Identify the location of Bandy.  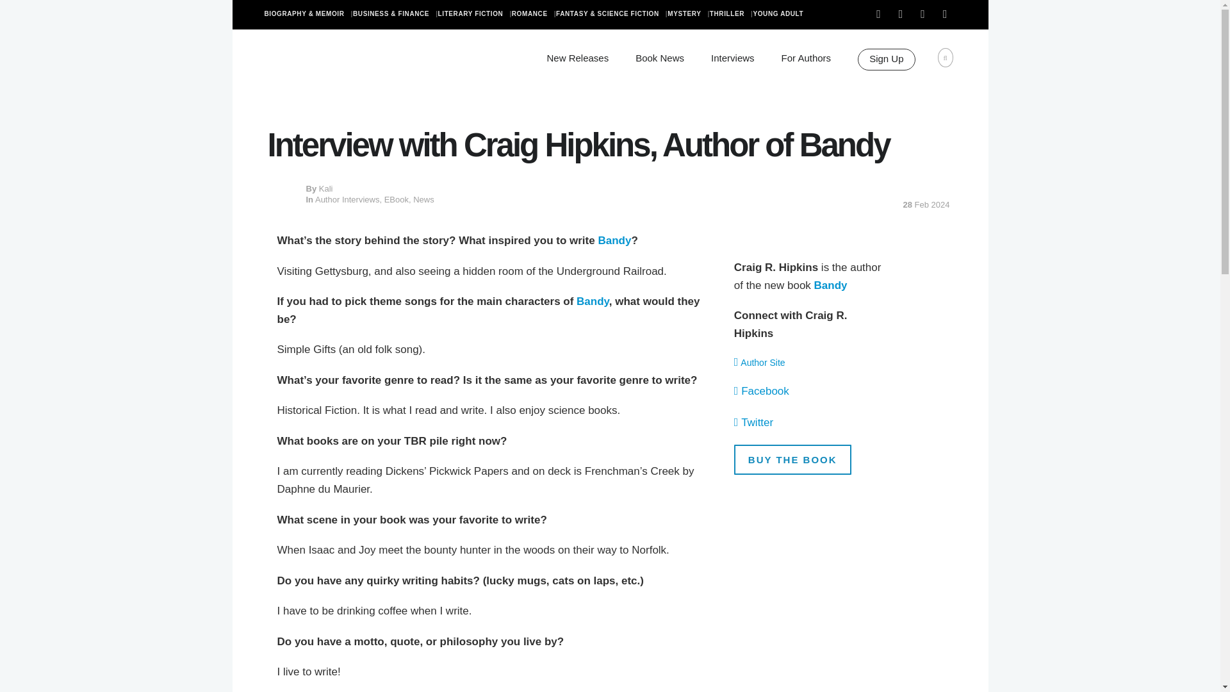
(614, 240).